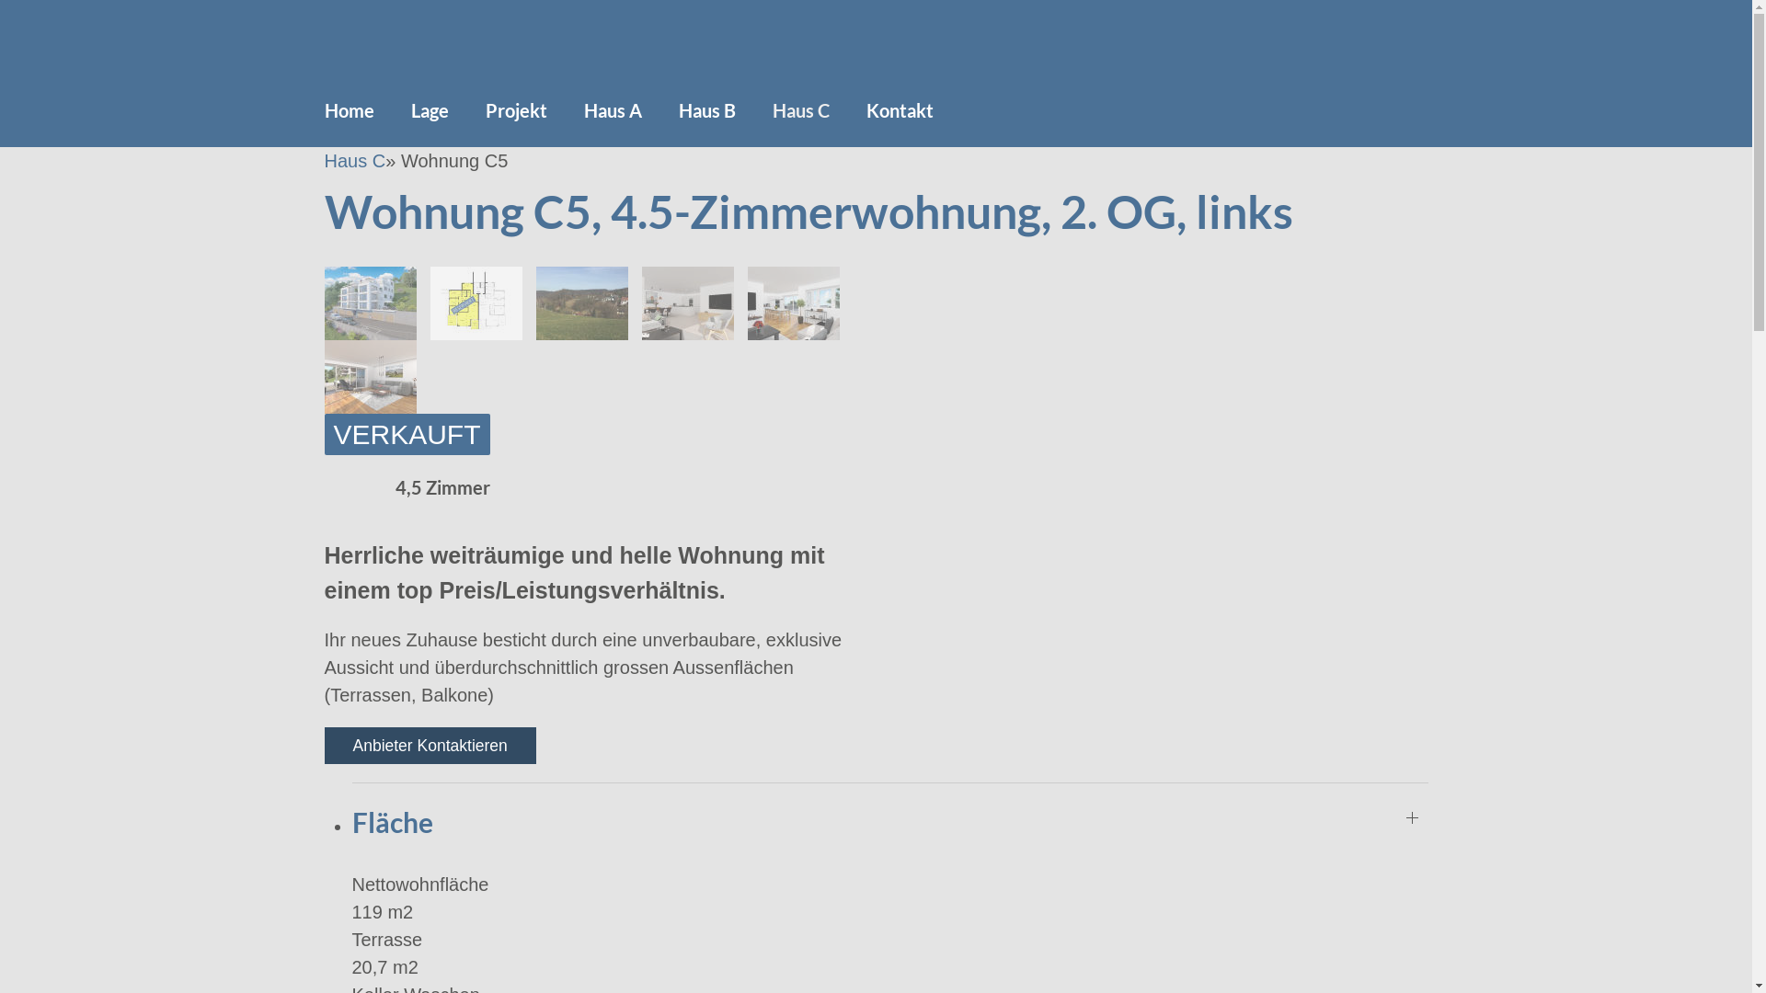 This screenshot has height=993, width=1766. Describe the element at coordinates (613, 110) in the screenshot. I see `Haus A` at that location.